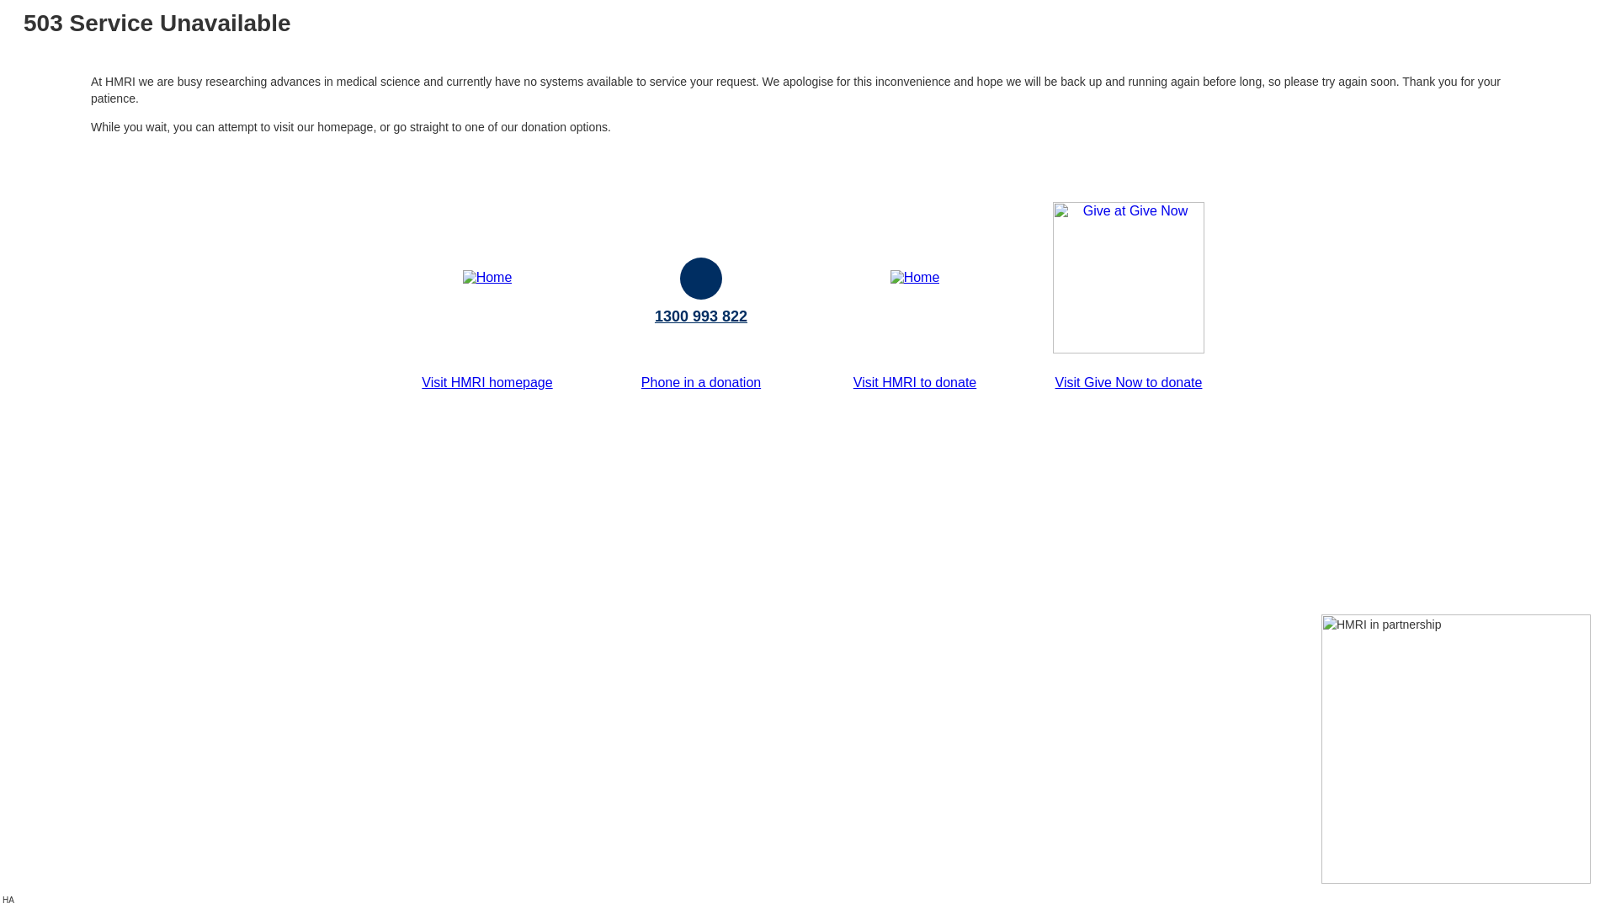  What do you see at coordinates (914, 382) in the screenshot?
I see `Visit HMRI to donate` at bounding box center [914, 382].